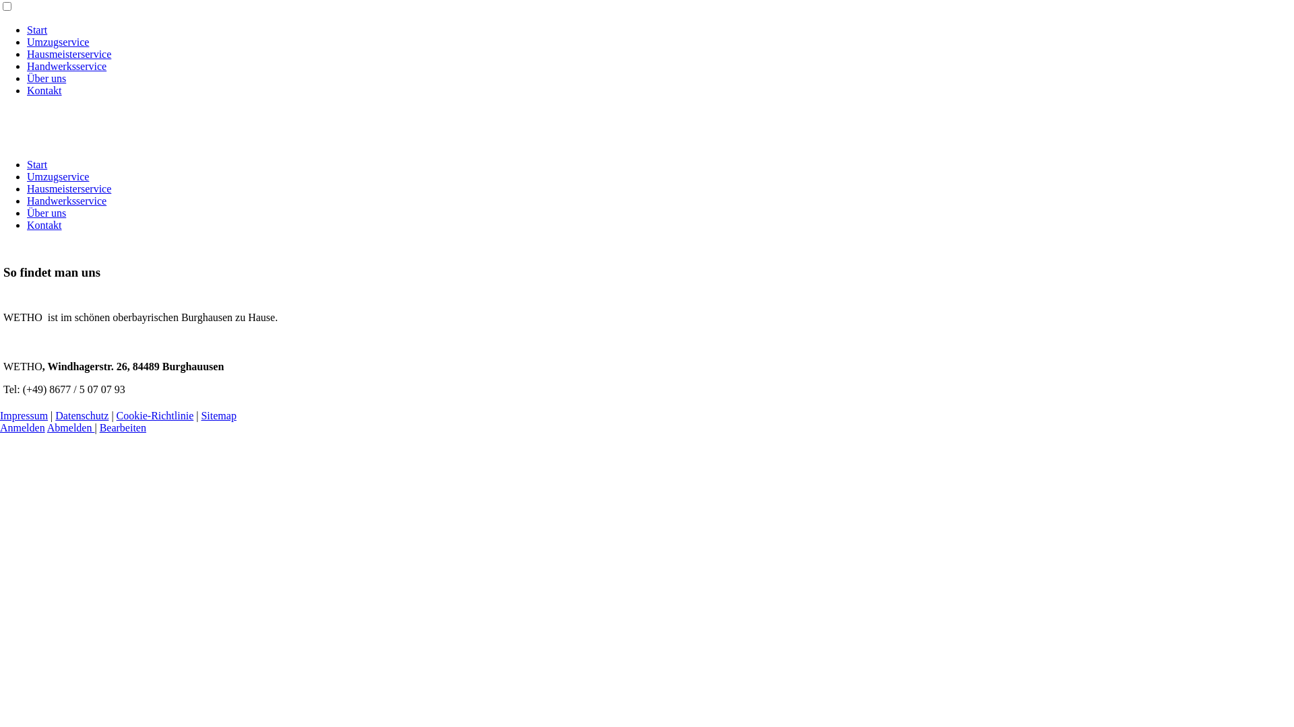 The width and height of the screenshot is (1294, 727). What do you see at coordinates (123, 428) in the screenshot?
I see `Bearbeiten` at bounding box center [123, 428].